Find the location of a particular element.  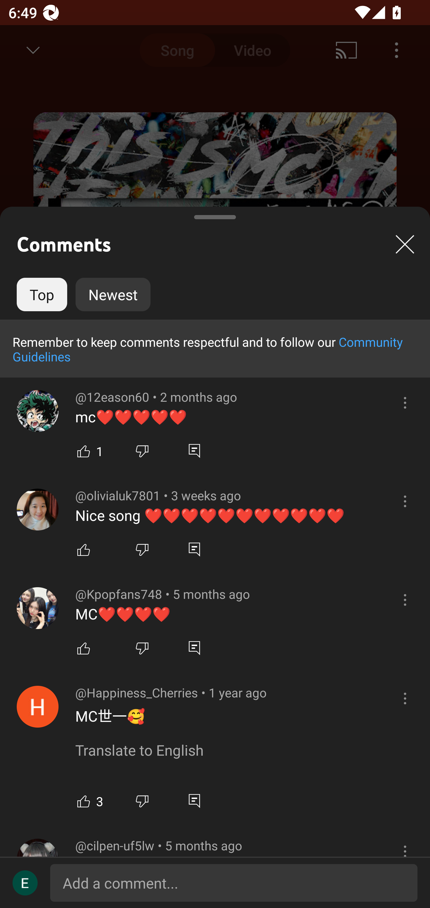

Drag handle is located at coordinates (215, 213).